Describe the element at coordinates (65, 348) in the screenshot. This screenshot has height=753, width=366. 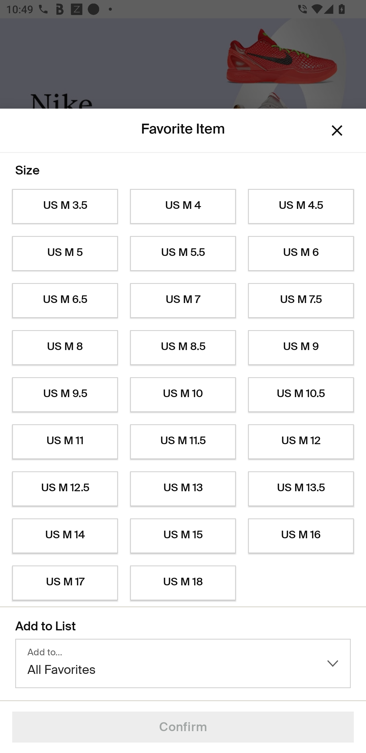
I see `US M 8` at that location.